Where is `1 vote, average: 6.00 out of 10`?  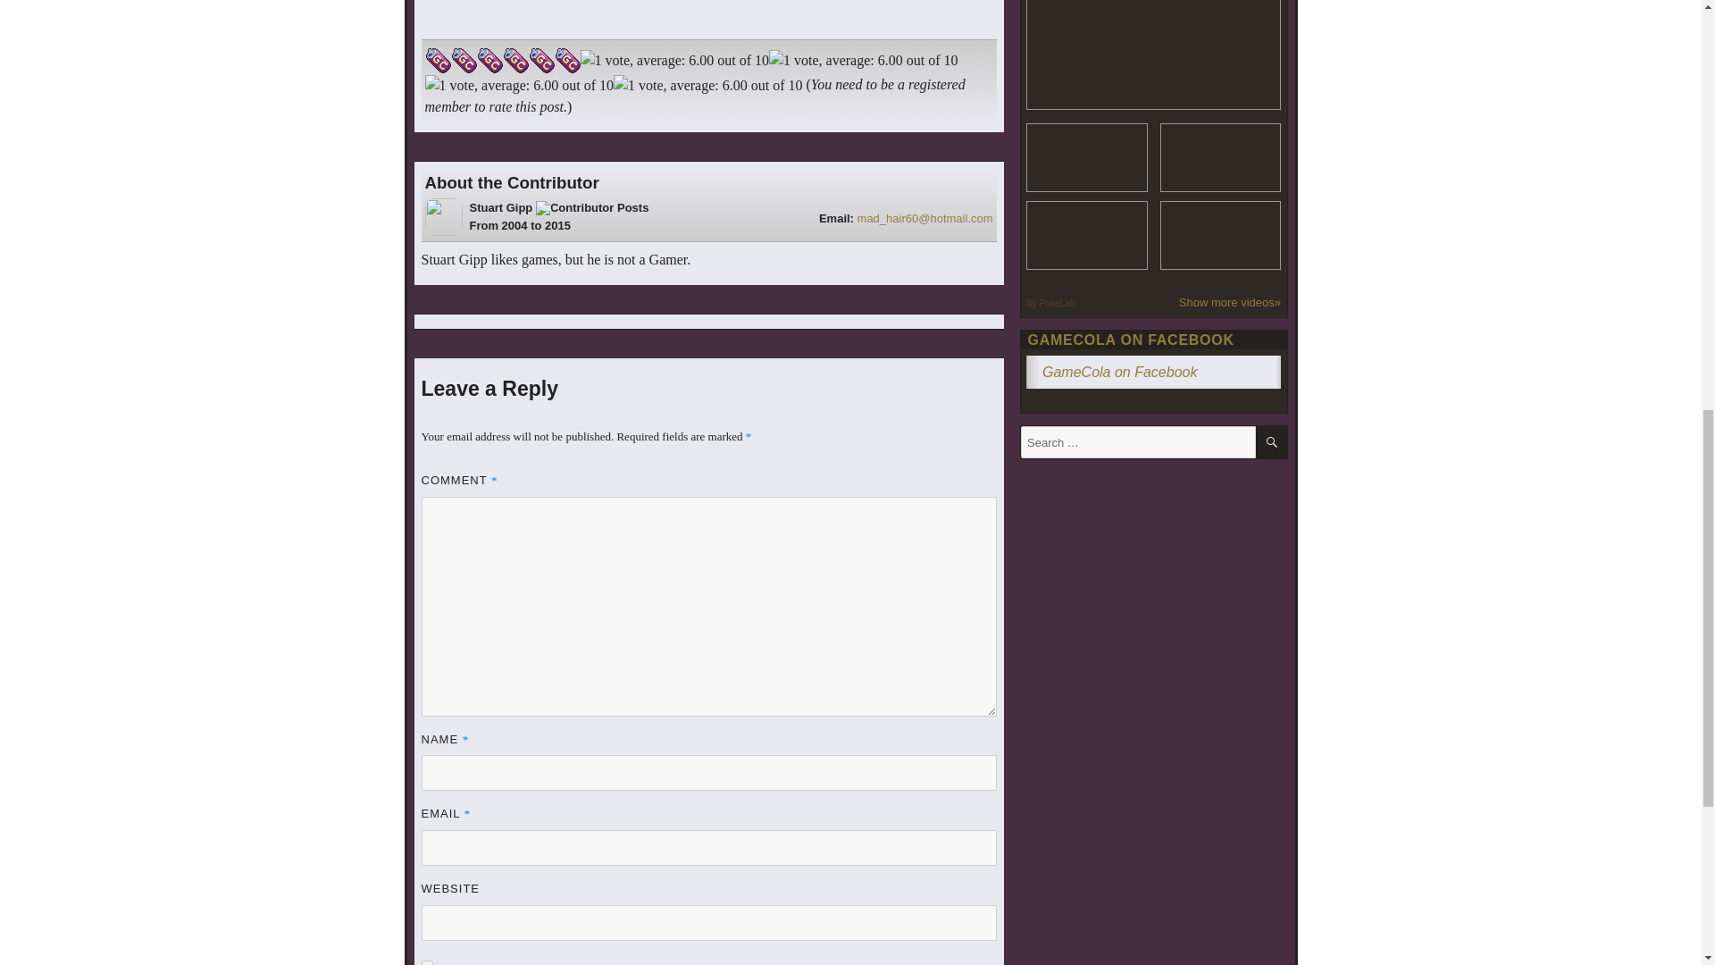 1 vote, average: 6.00 out of 10 is located at coordinates (489, 61).